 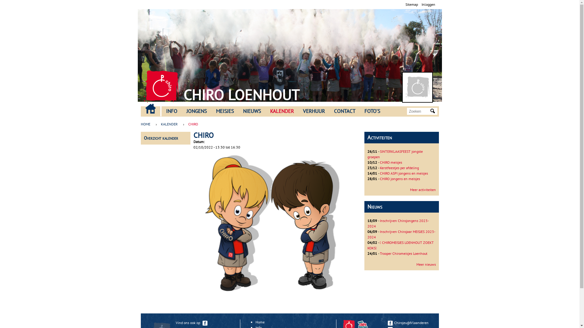 I want to click on Kerstfeestjes per afdeling, so click(x=399, y=168).